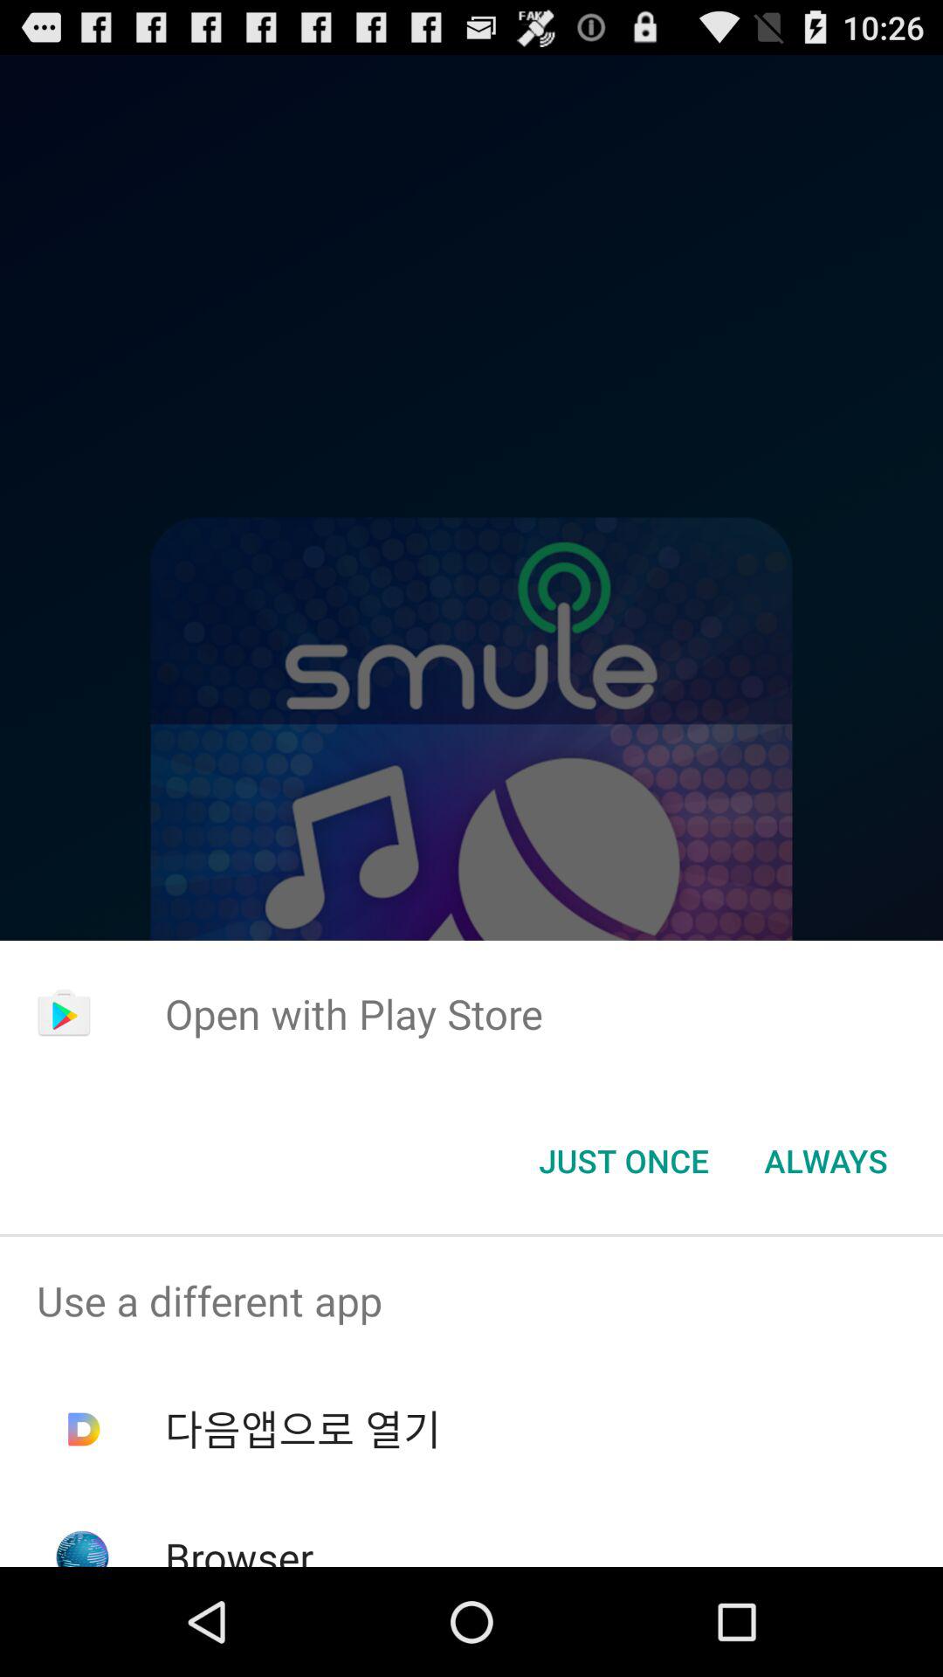 This screenshot has height=1677, width=943. Describe the element at coordinates (471, 1301) in the screenshot. I see `click the use a different item` at that location.